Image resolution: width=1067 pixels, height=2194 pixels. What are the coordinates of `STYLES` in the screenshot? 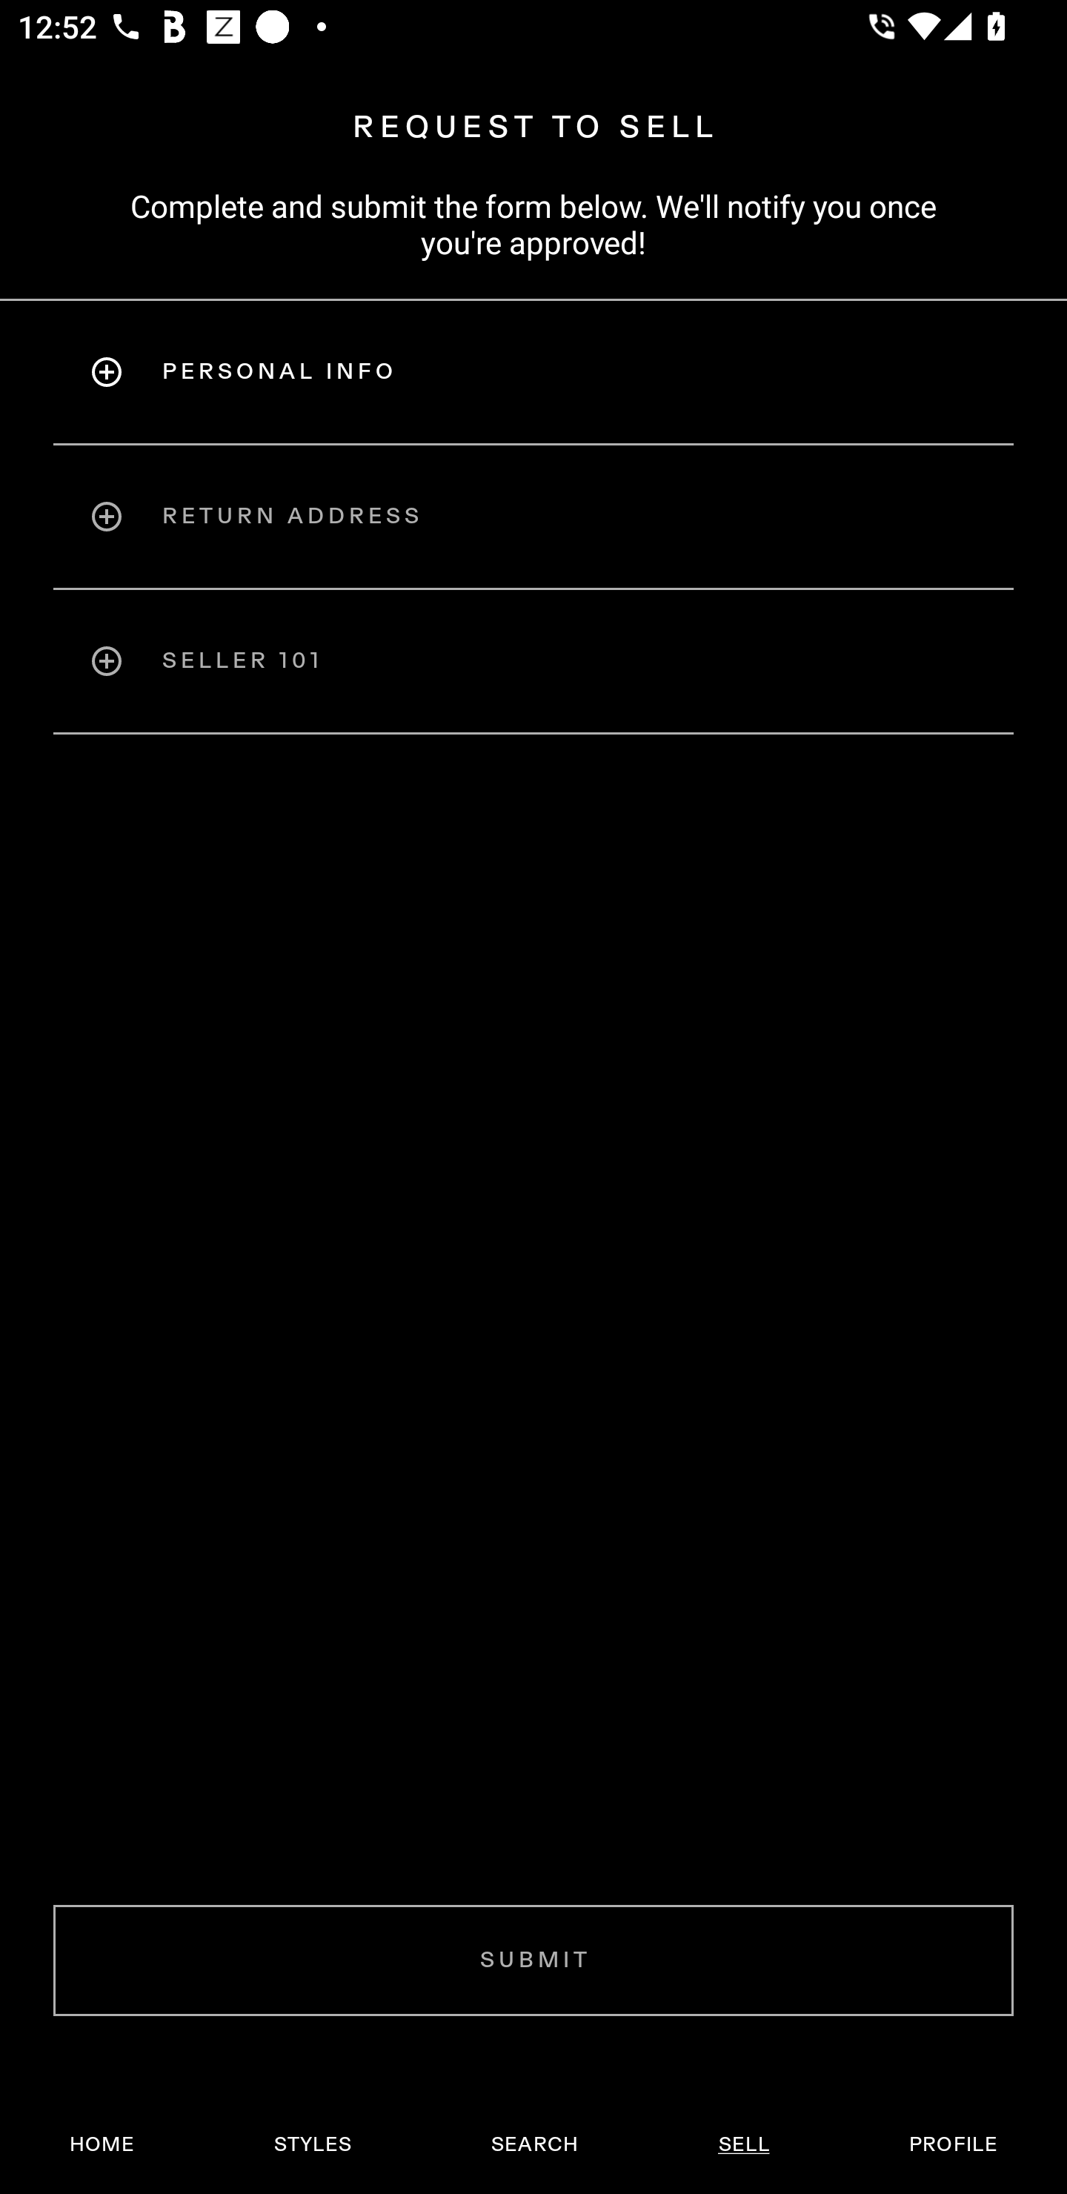 It's located at (312, 2144).